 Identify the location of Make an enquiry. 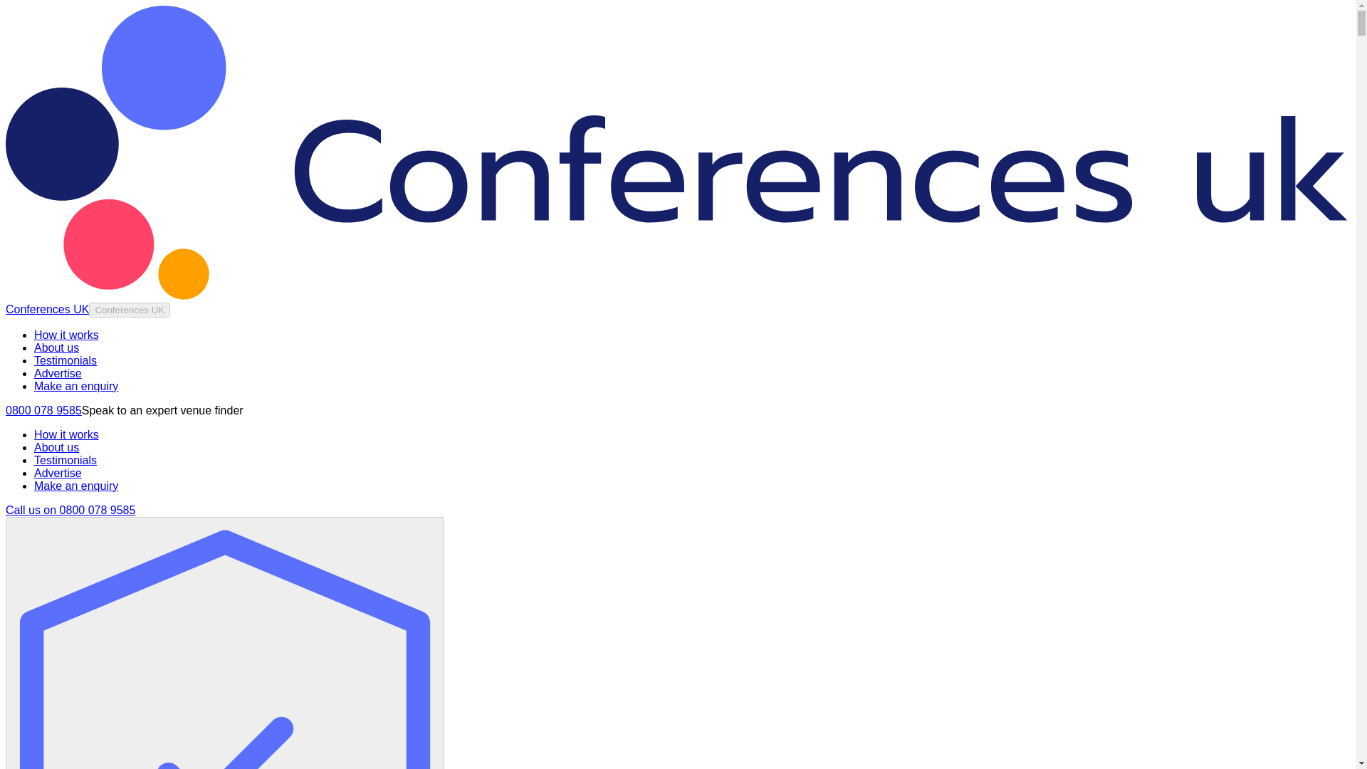
(75, 386).